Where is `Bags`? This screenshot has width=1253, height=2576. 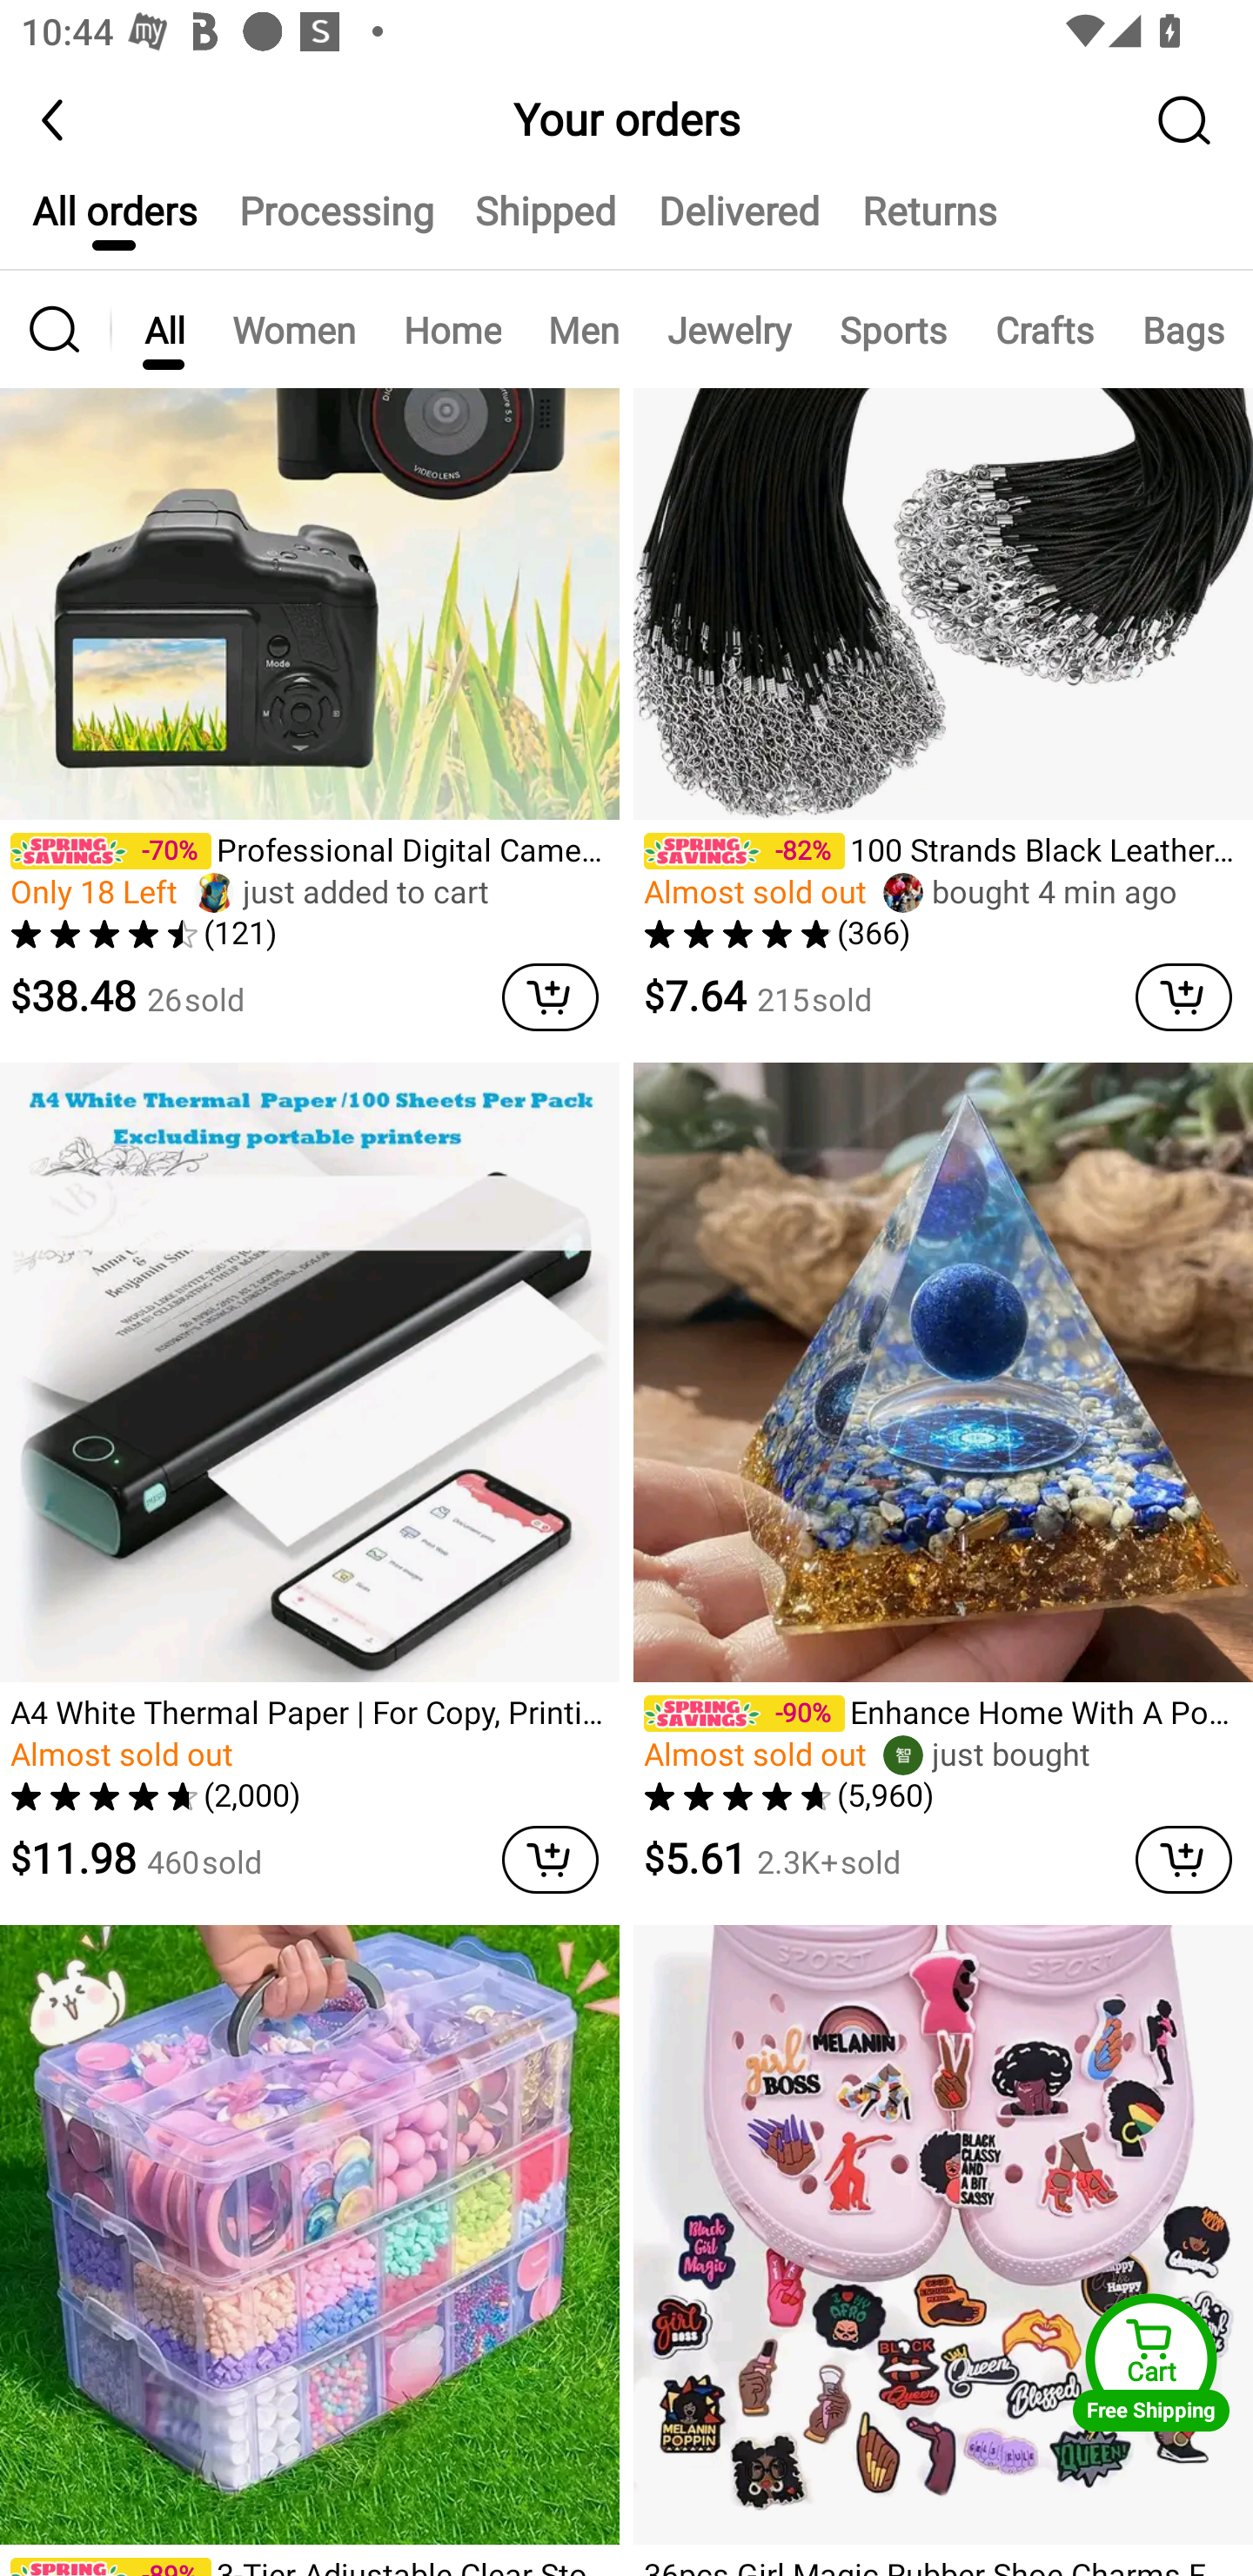
Bags is located at coordinates (1183, 329).